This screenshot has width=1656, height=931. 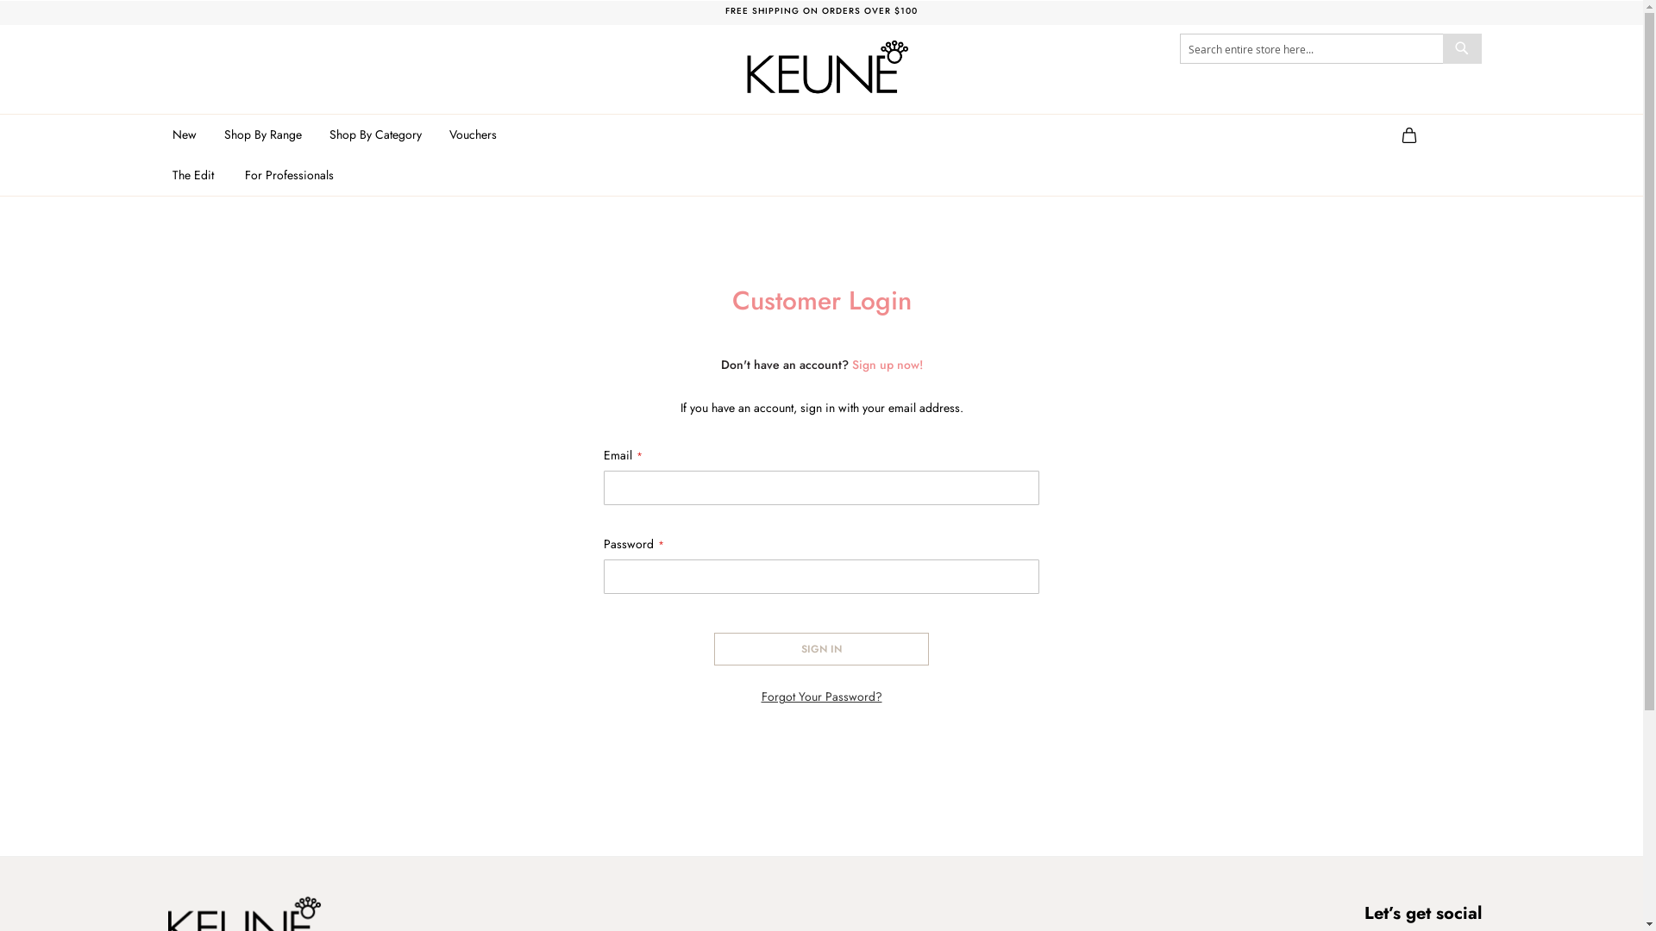 What do you see at coordinates (1461, 48) in the screenshot?
I see `Search` at bounding box center [1461, 48].